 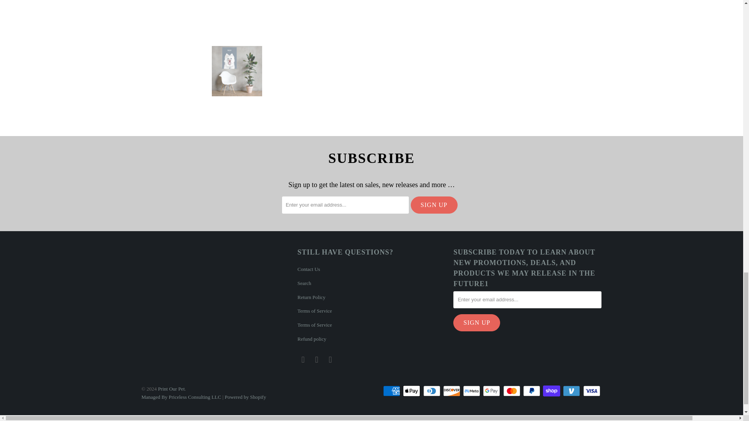 What do you see at coordinates (592, 391) in the screenshot?
I see `Visa` at bounding box center [592, 391].